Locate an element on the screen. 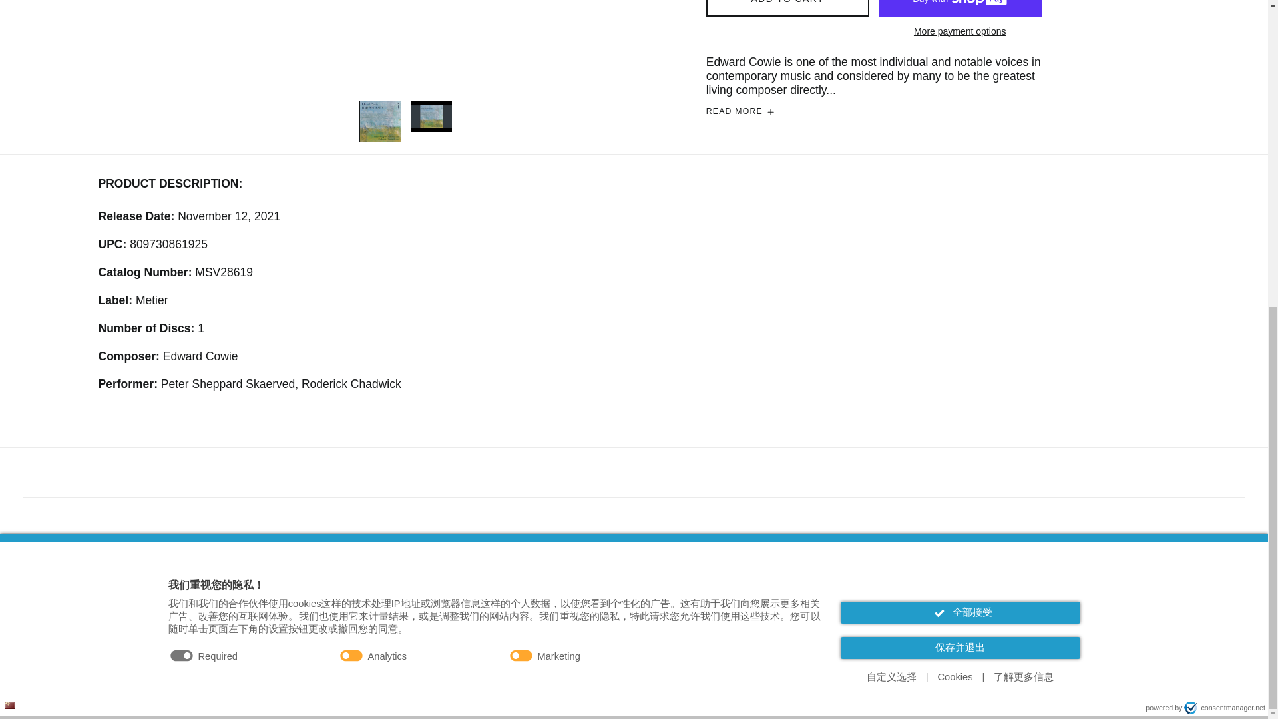 The image size is (1278, 719). Cookies is located at coordinates (956, 145).